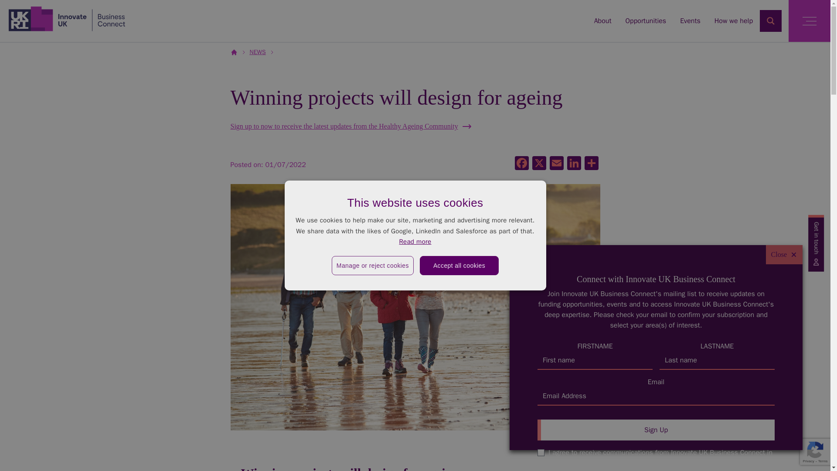 This screenshot has width=837, height=471. What do you see at coordinates (541, 453) in the screenshot?
I see `on` at bounding box center [541, 453].